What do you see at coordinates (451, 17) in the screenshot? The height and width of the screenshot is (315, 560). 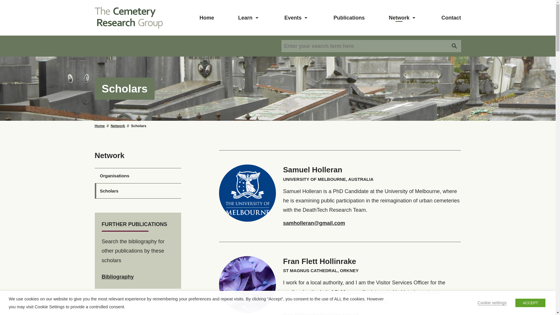 I see `Contact` at bounding box center [451, 17].